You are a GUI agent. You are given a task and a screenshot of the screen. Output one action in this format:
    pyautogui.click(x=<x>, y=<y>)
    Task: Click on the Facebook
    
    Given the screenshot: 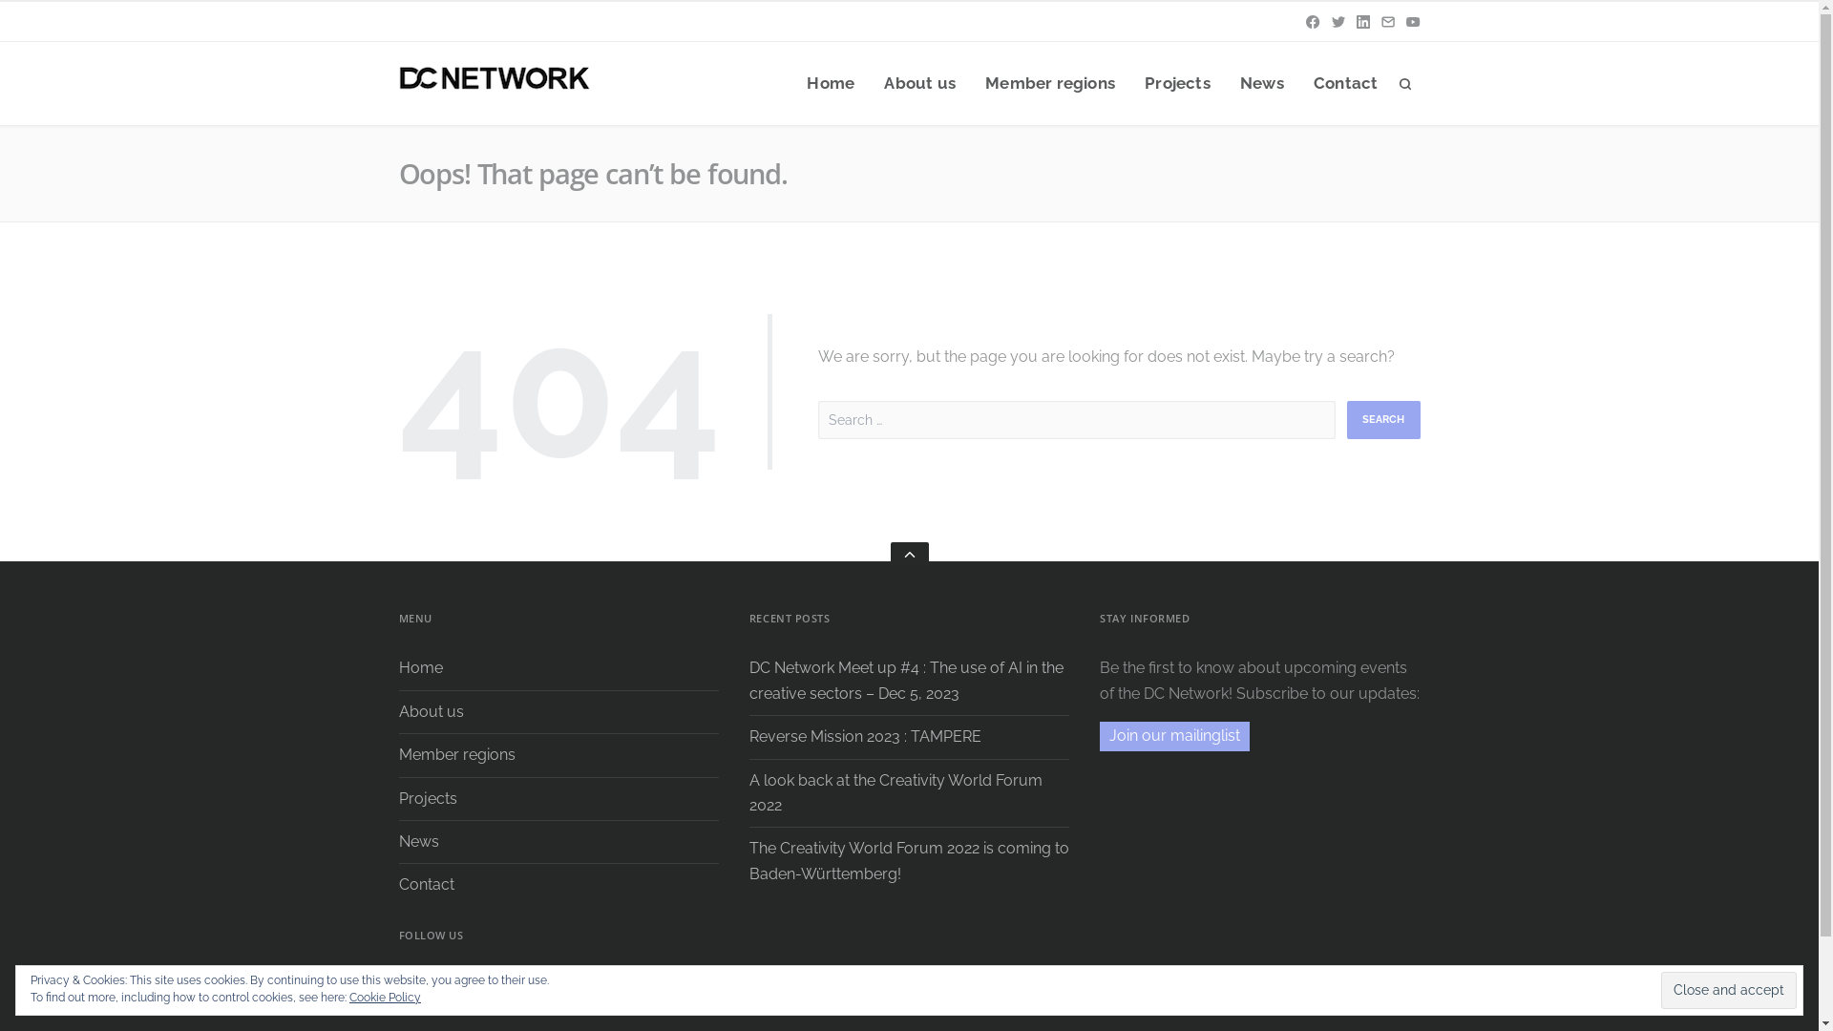 What is the action you would take?
    pyautogui.click(x=414, y=988)
    